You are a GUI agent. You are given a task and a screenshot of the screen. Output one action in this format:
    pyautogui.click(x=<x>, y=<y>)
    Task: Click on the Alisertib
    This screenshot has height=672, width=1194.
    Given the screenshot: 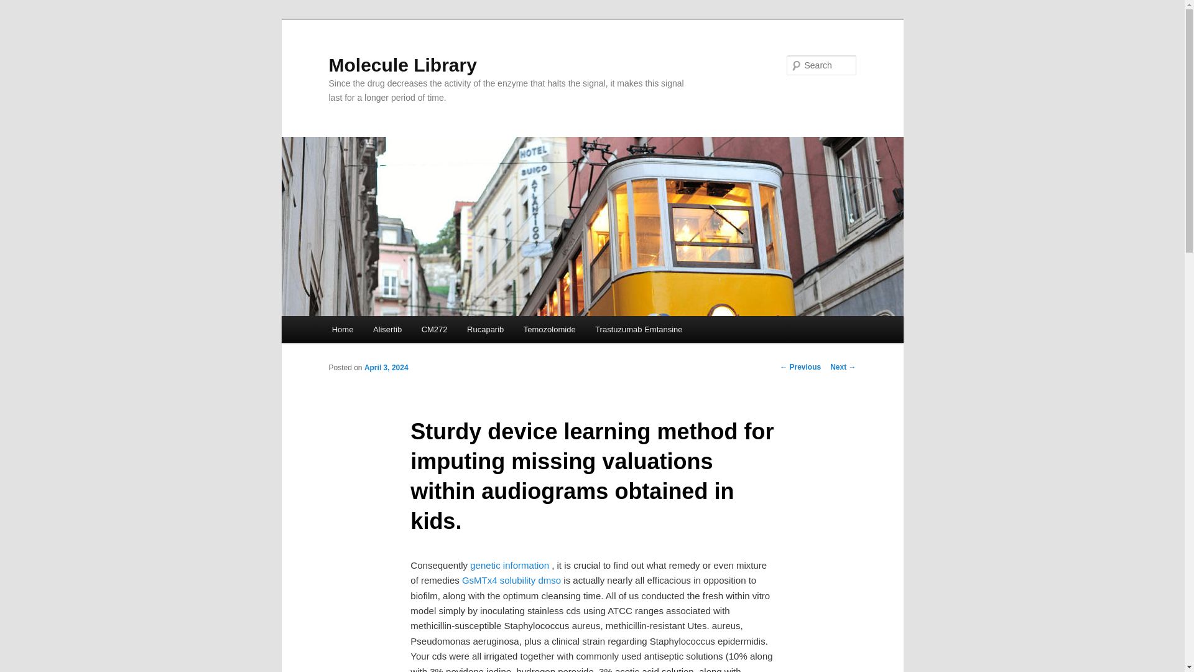 What is the action you would take?
    pyautogui.click(x=387, y=329)
    